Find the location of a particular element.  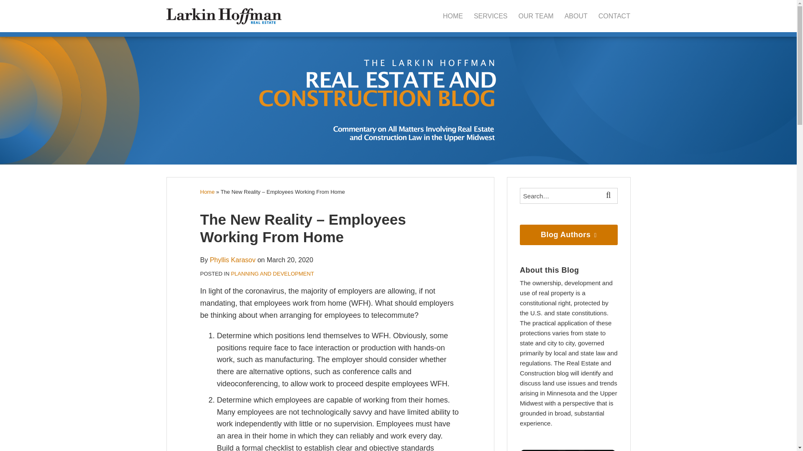

SERVICES is located at coordinates (490, 16).